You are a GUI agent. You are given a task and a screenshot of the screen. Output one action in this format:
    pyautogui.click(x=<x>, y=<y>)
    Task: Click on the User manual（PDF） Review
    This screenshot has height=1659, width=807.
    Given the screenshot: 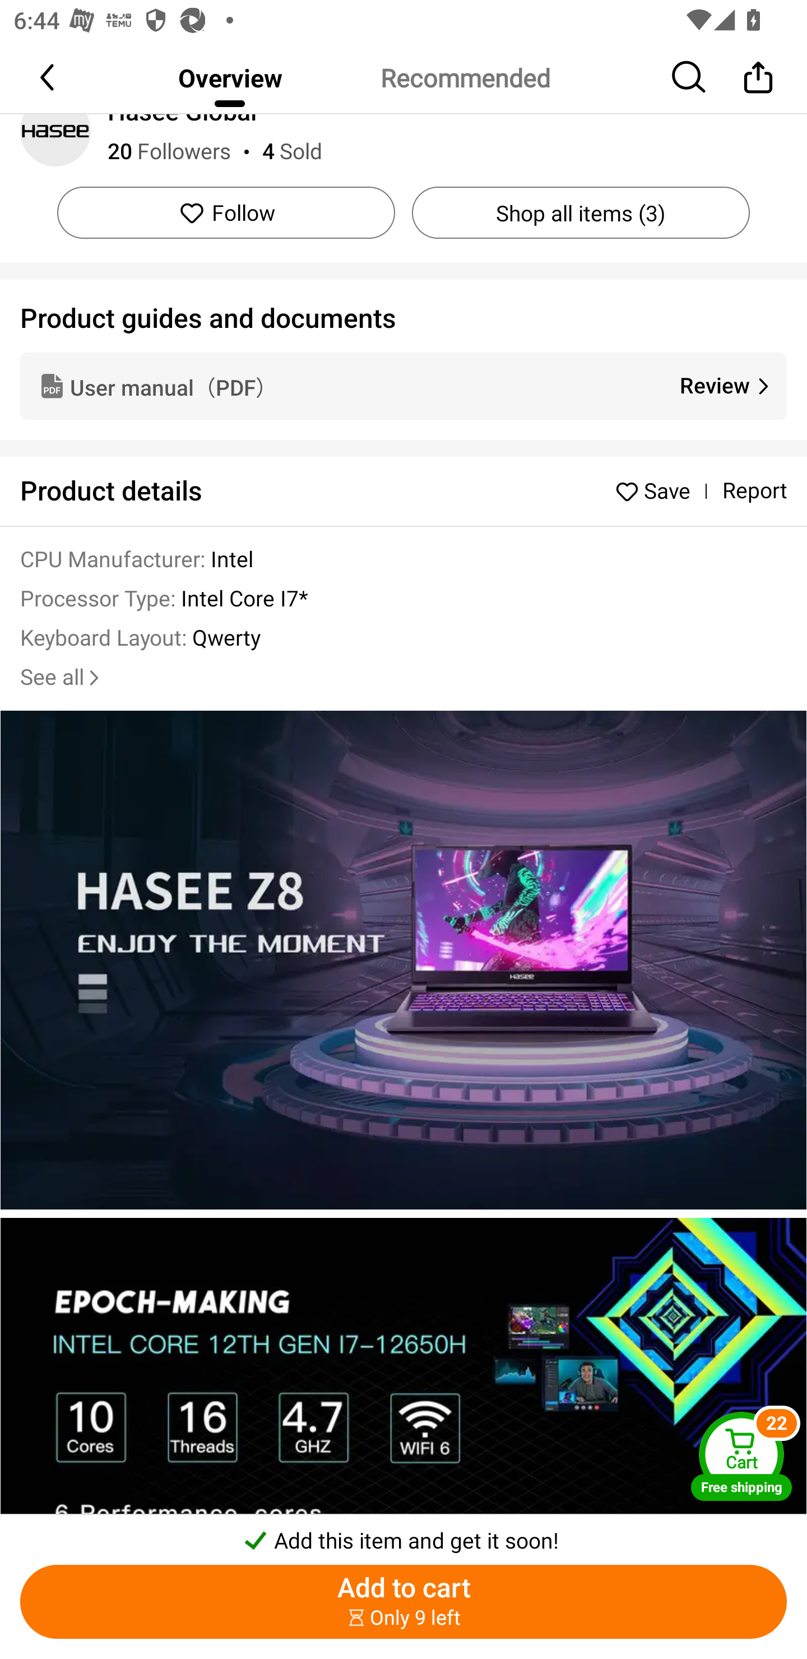 What is the action you would take?
    pyautogui.click(x=403, y=386)
    